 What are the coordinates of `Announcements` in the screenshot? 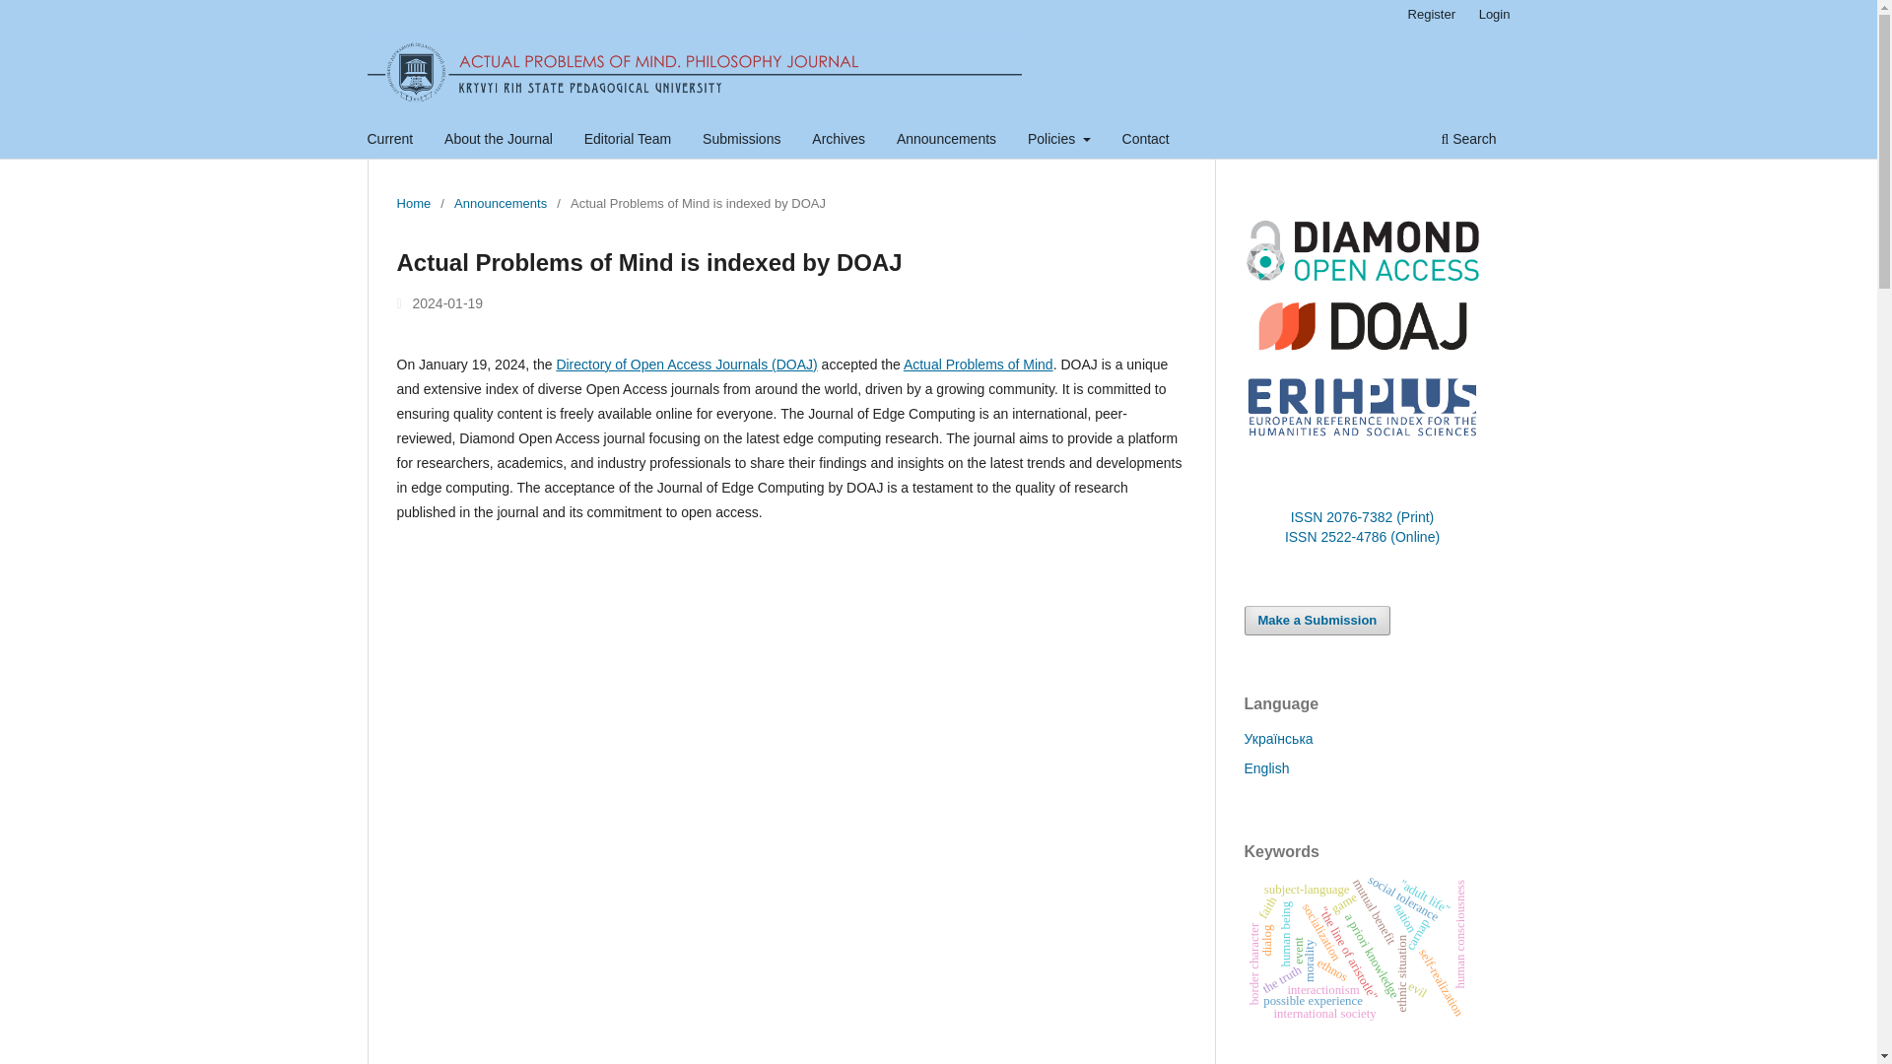 It's located at (946, 141).